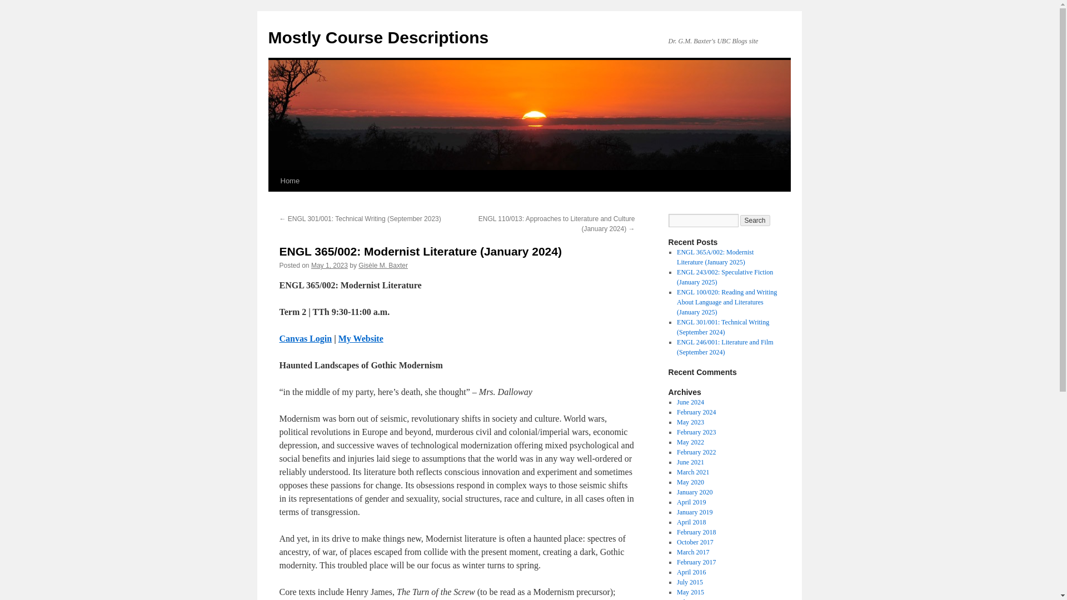 The image size is (1067, 600). What do you see at coordinates (329, 265) in the screenshot?
I see `May 1, 2023` at bounding box center [329, 265].